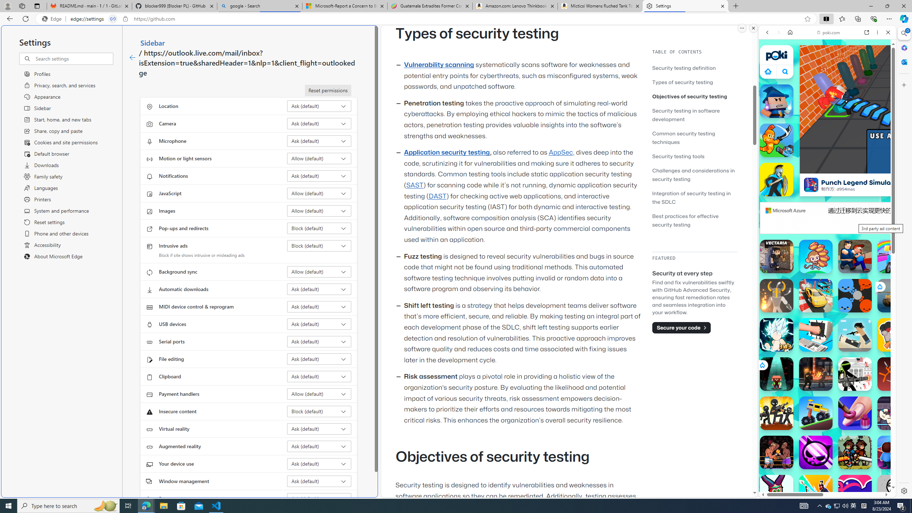  Describe the element at coordinates (828, 32) in the screenshot. I see `poki.com` at that location.